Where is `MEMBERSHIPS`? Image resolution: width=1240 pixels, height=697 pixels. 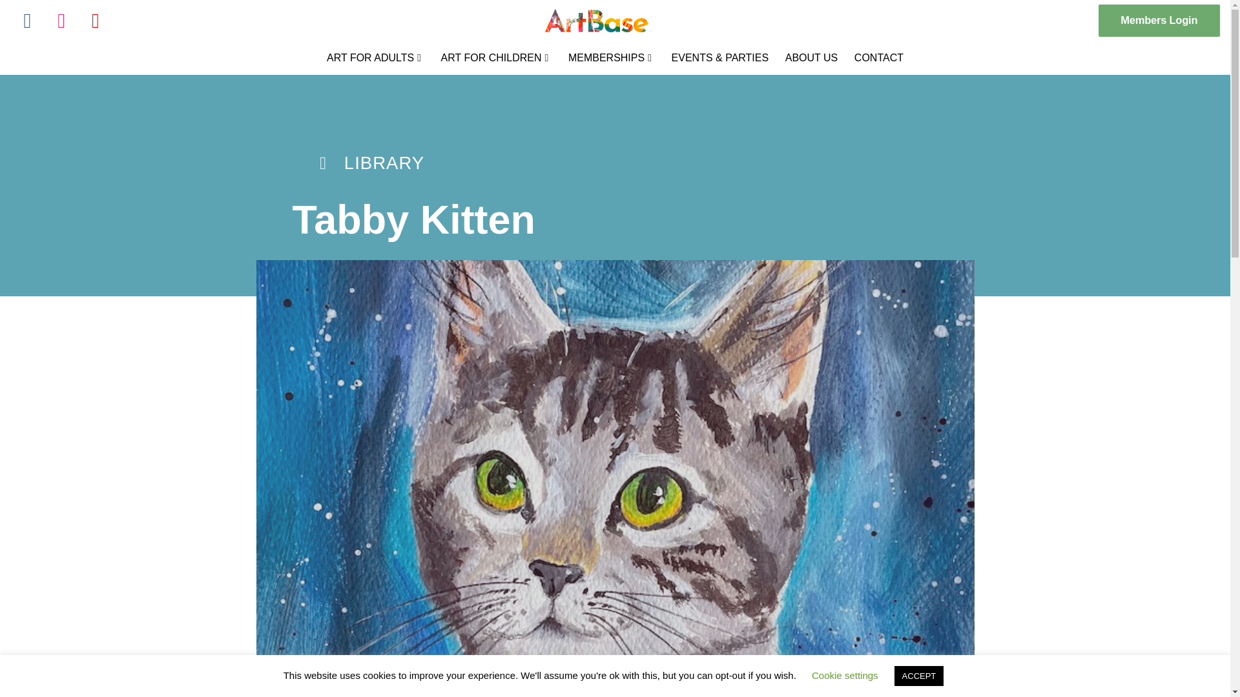
MEMBERSHIPS is located at coordinates (612, 57).